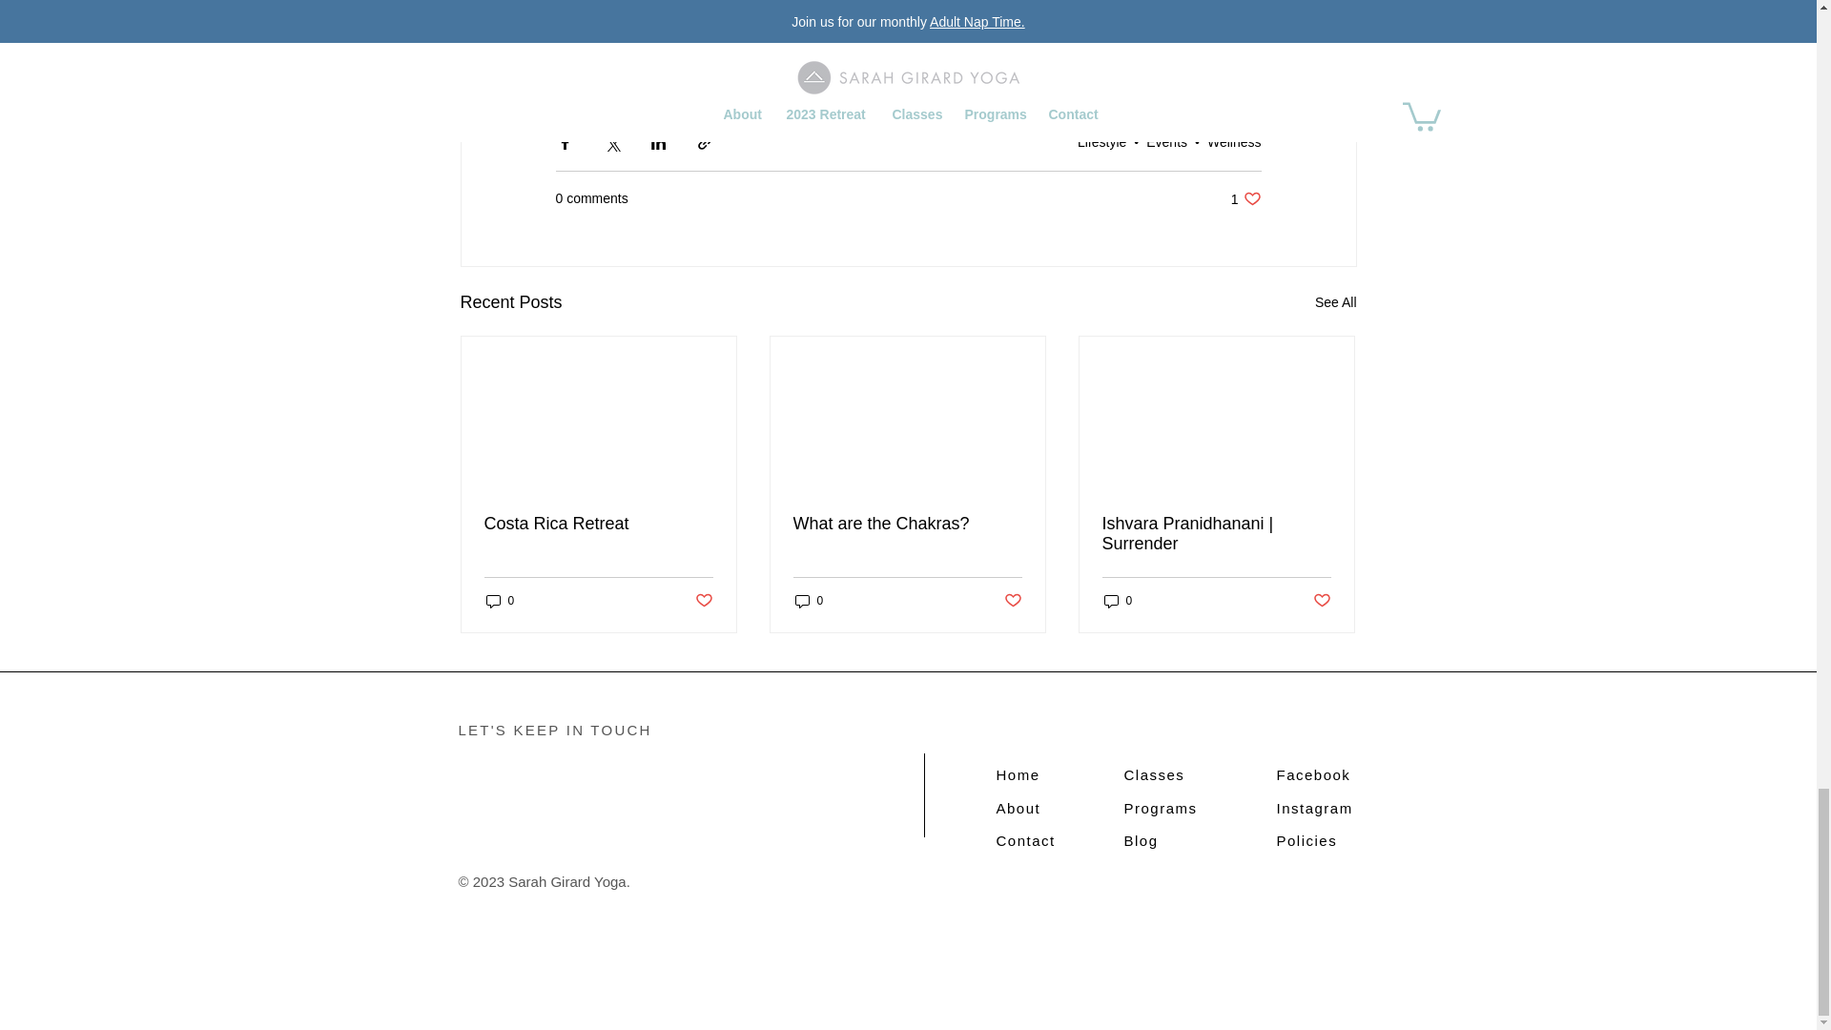 This screenshot has height=1030, width=1831. Describe the element at coordinates (702, 601) in the screenshot. I see `Post not marked as liked` at that location.